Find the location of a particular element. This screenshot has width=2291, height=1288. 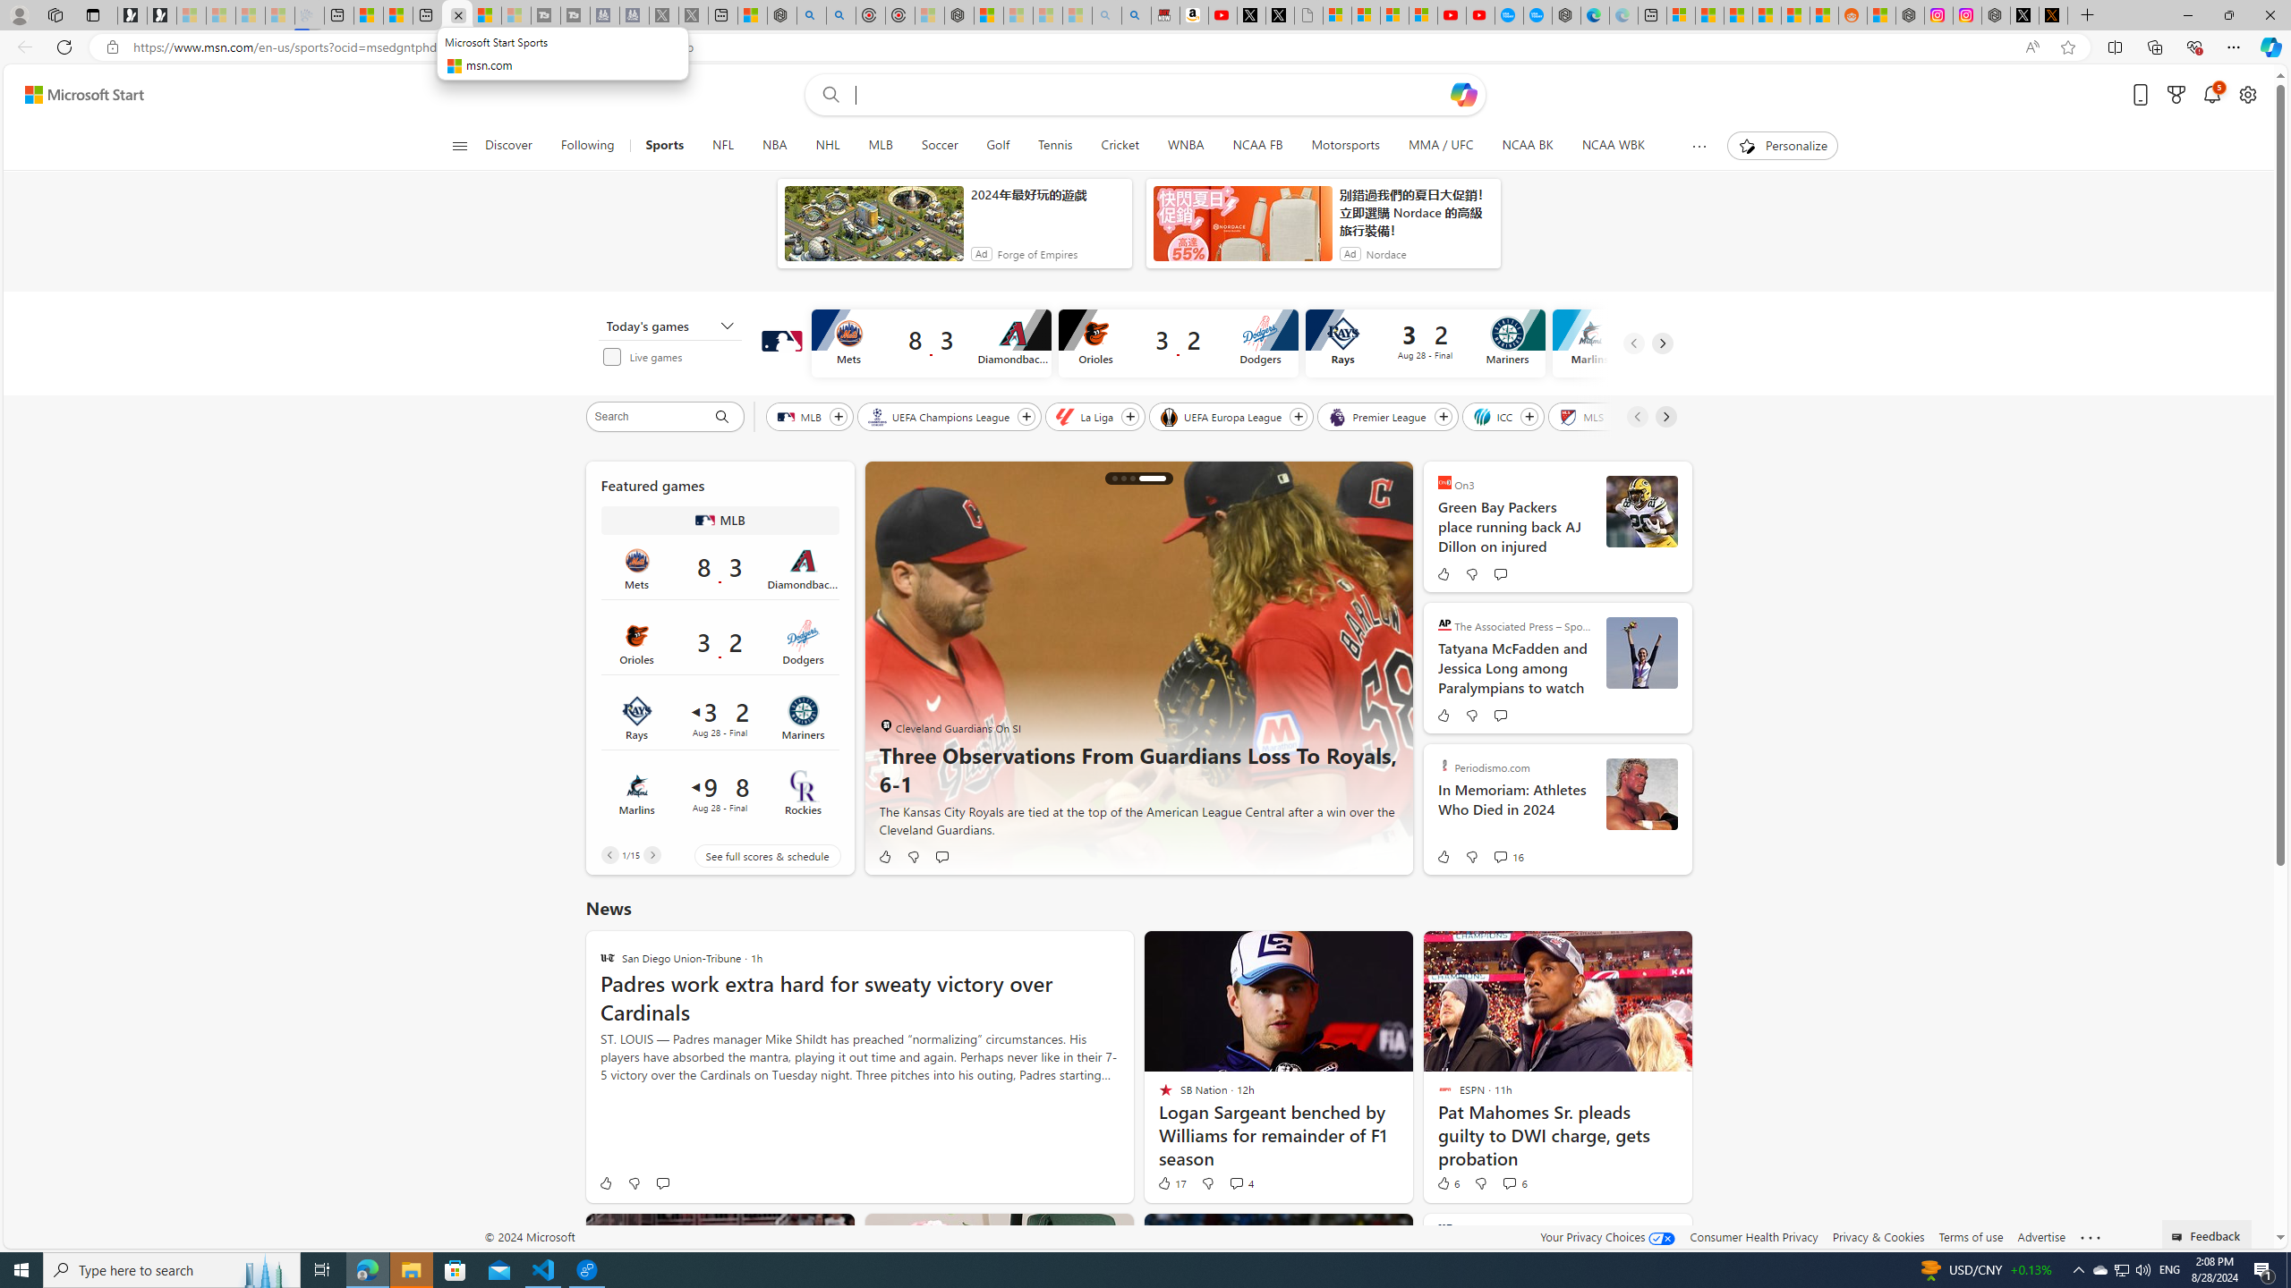

Class: oneFooter_seeMore-DS-EntryPoint1-1 is located at coordinates (2091, 1236).